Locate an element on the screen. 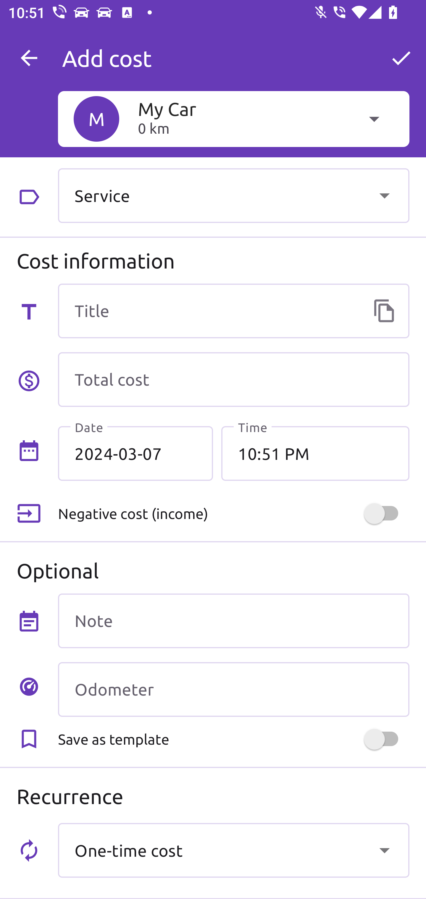 The width and height of the screenshot is (426, 899). Show dropdown menu is located at coordinates (384, 195).